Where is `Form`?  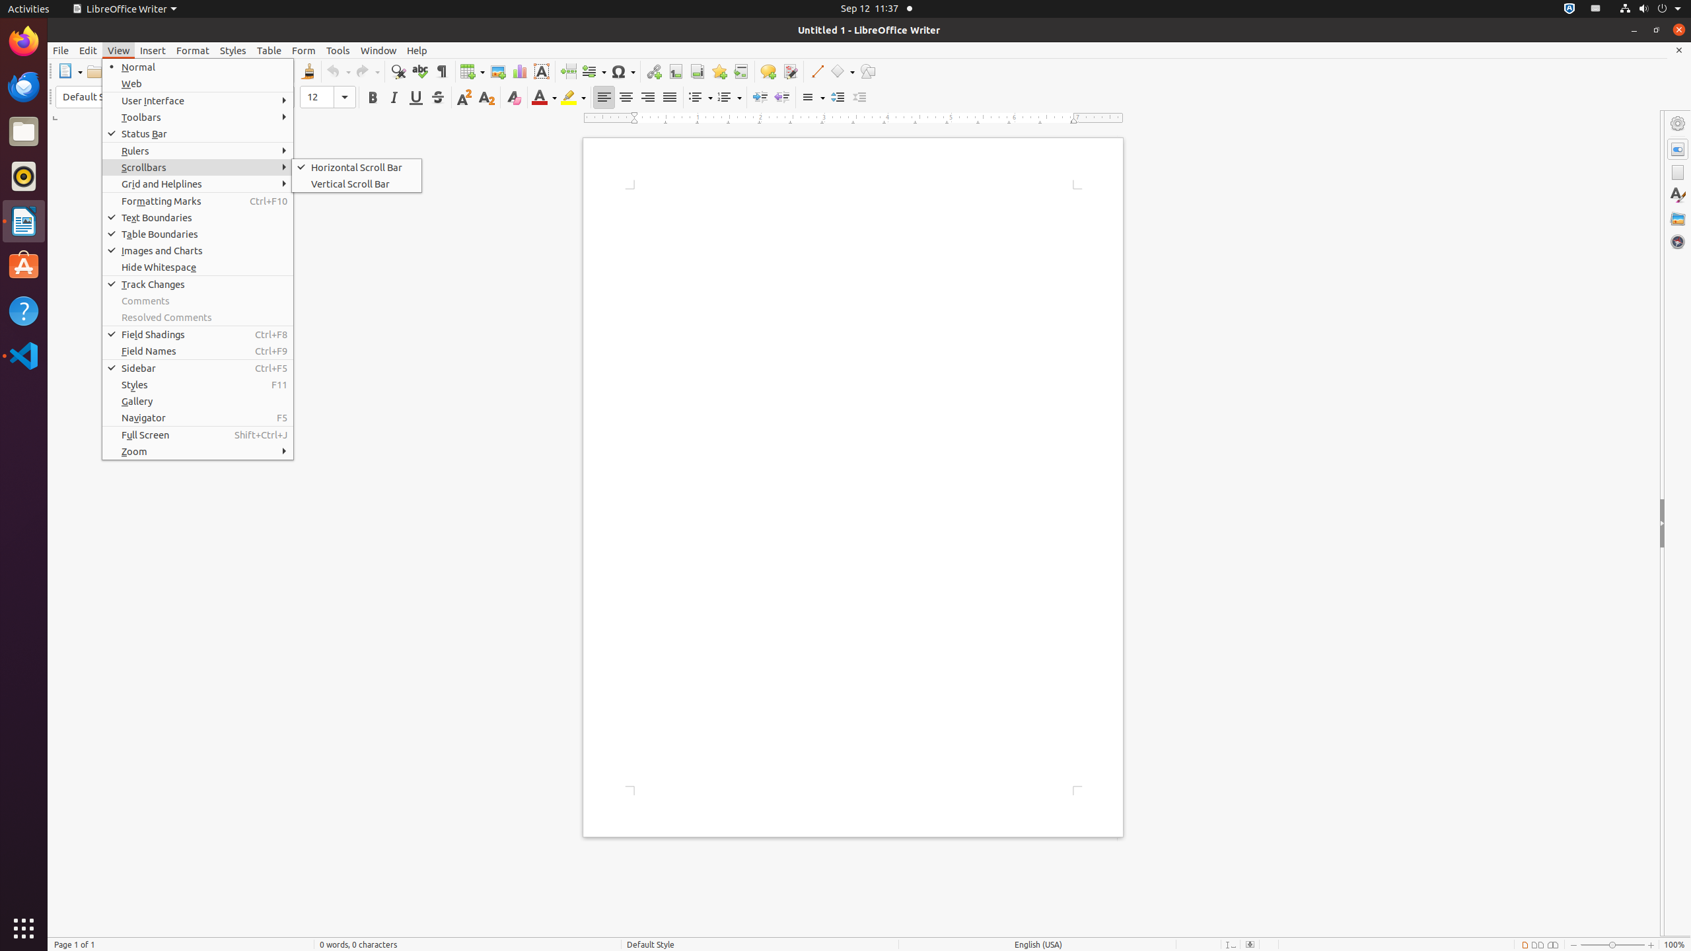 Form is located at coordinates (304, 50).